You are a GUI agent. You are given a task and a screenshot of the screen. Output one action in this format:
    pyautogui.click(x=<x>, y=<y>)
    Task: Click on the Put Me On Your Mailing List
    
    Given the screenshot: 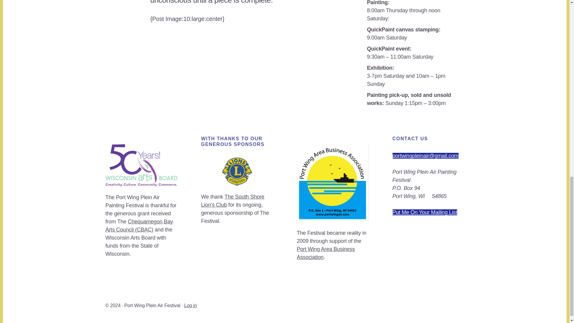 What is the action you would take?
    pyautogui.click(x=425, y=212)
    